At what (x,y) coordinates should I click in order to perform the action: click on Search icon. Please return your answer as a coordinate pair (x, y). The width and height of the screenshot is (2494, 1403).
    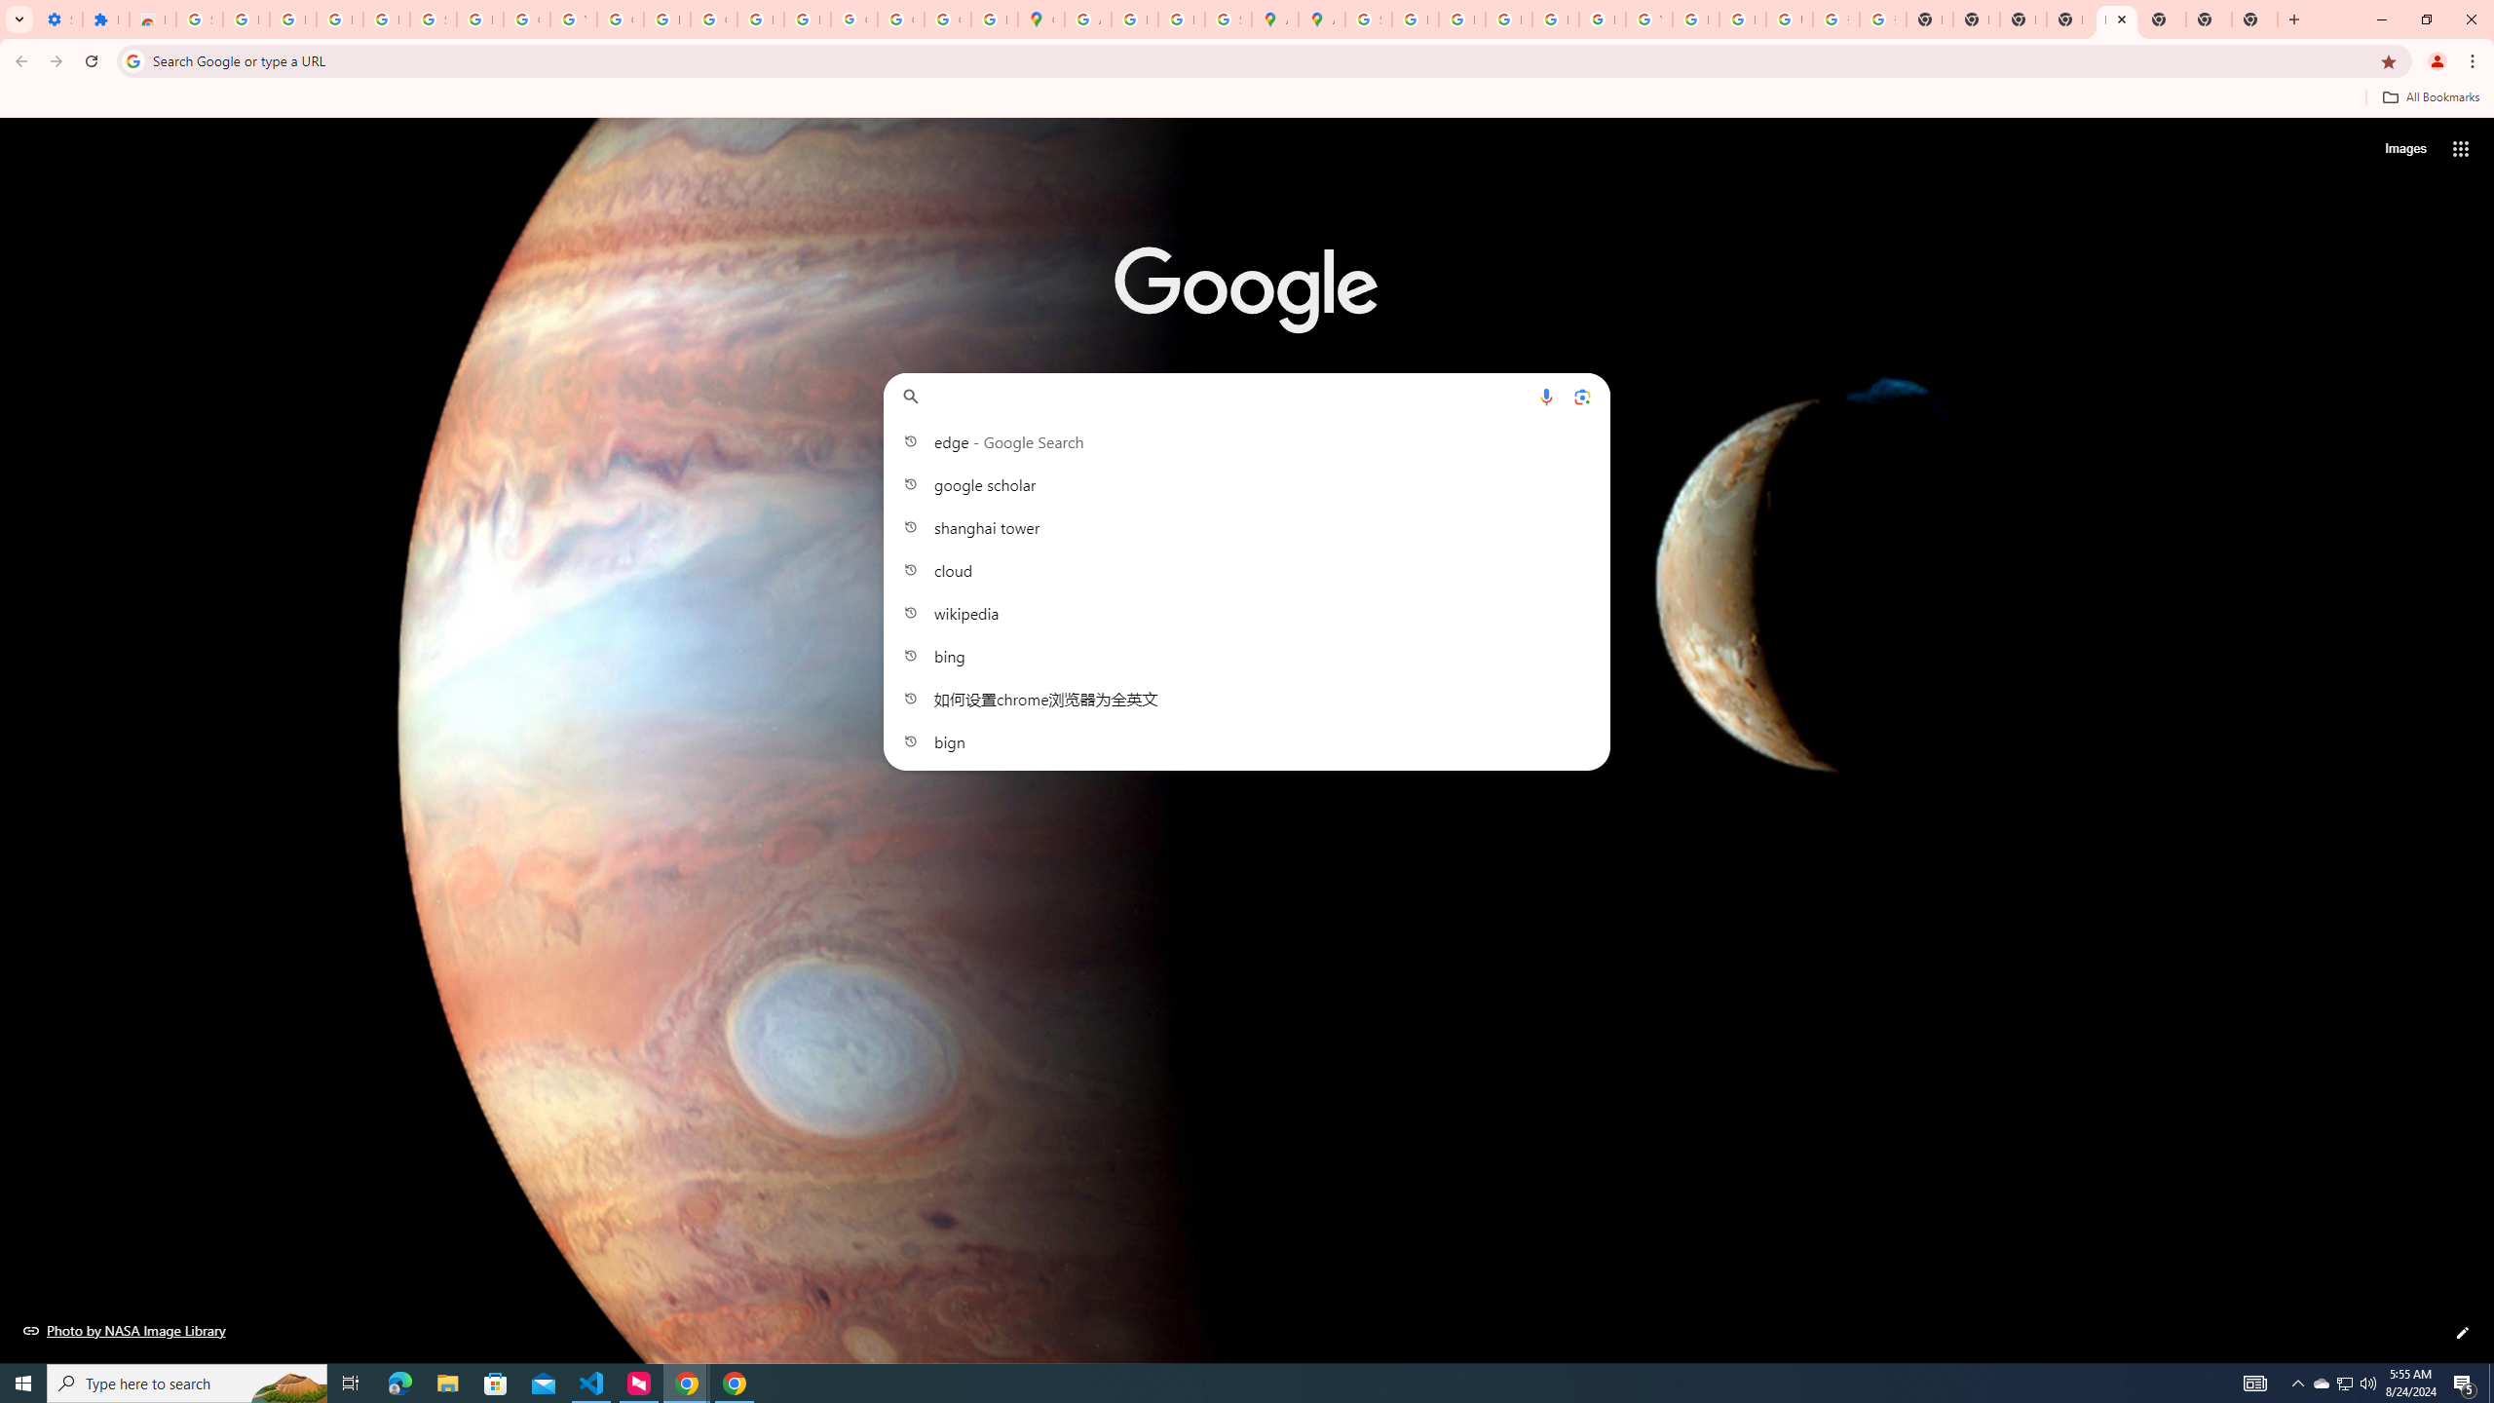
    Looking at the image, I should click on (132, 60).